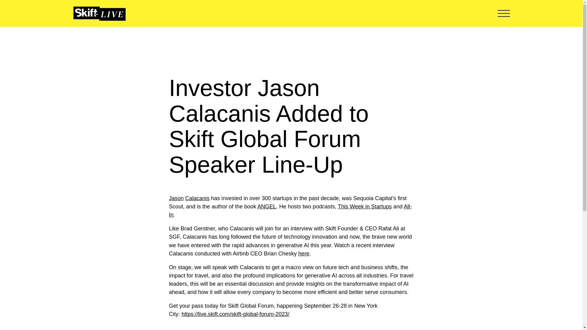 The width and height of the screenshot is (587, 330). What do you see at coordinates (198, 198) in the screenshot?
I see `Calacanis` at bounding box center [198, 198].